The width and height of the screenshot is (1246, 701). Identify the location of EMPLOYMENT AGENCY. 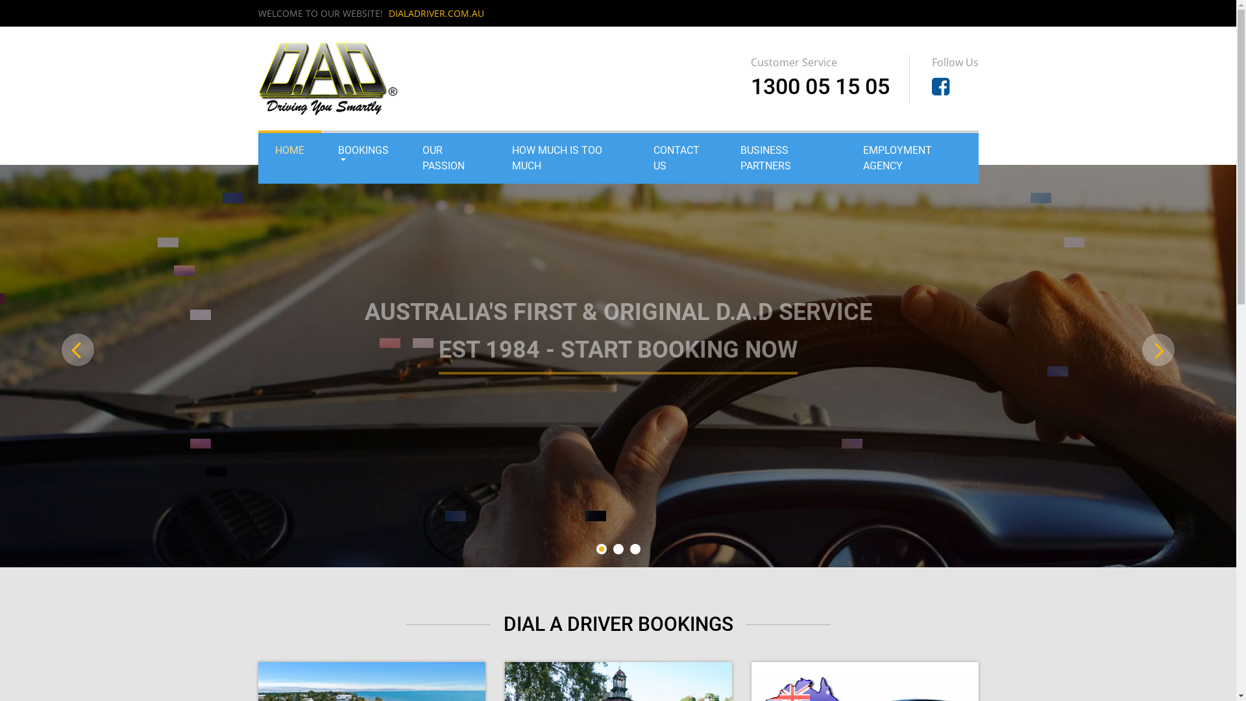
(912, 158).